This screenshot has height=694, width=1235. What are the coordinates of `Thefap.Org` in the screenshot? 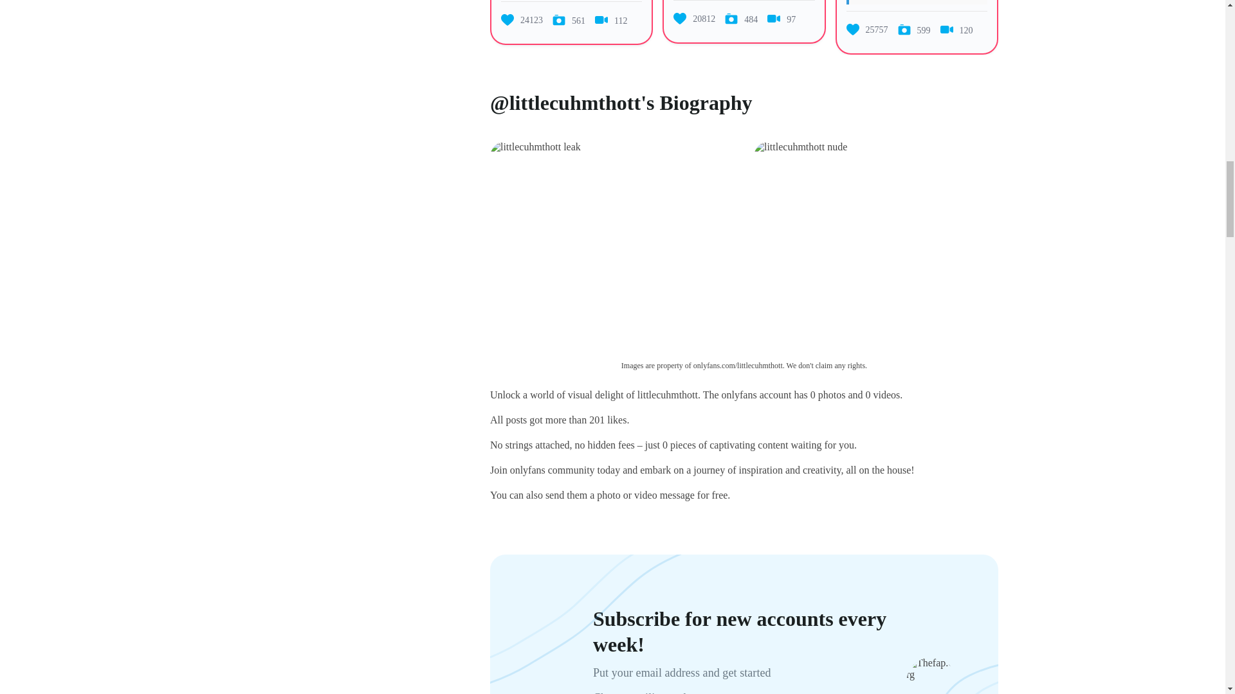 It's located at (931, 668).